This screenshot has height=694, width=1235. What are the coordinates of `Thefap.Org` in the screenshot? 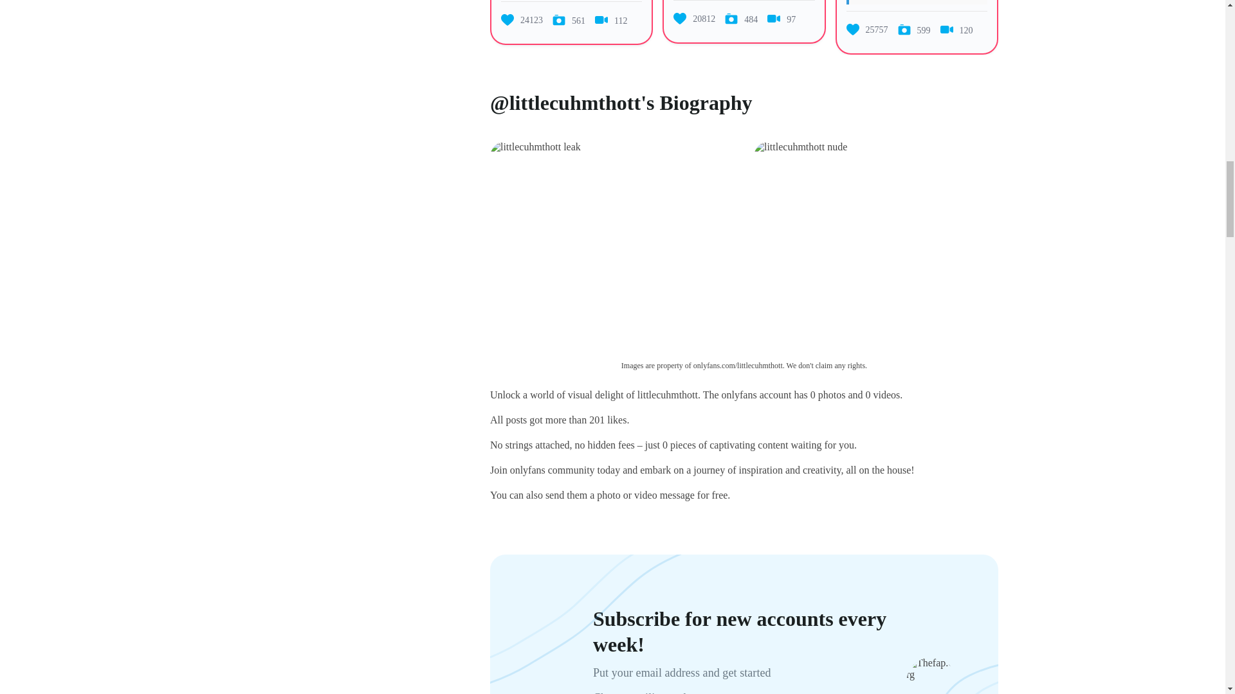 It's located at (931, 668).